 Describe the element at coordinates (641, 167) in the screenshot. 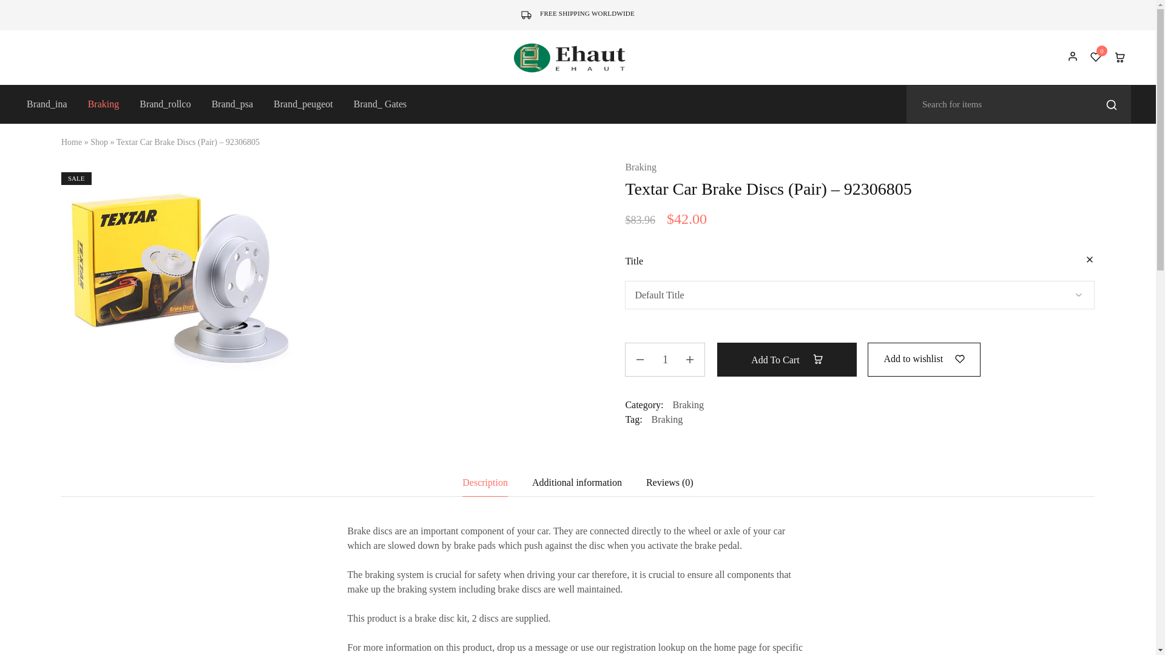

I see `Braking` at that location.